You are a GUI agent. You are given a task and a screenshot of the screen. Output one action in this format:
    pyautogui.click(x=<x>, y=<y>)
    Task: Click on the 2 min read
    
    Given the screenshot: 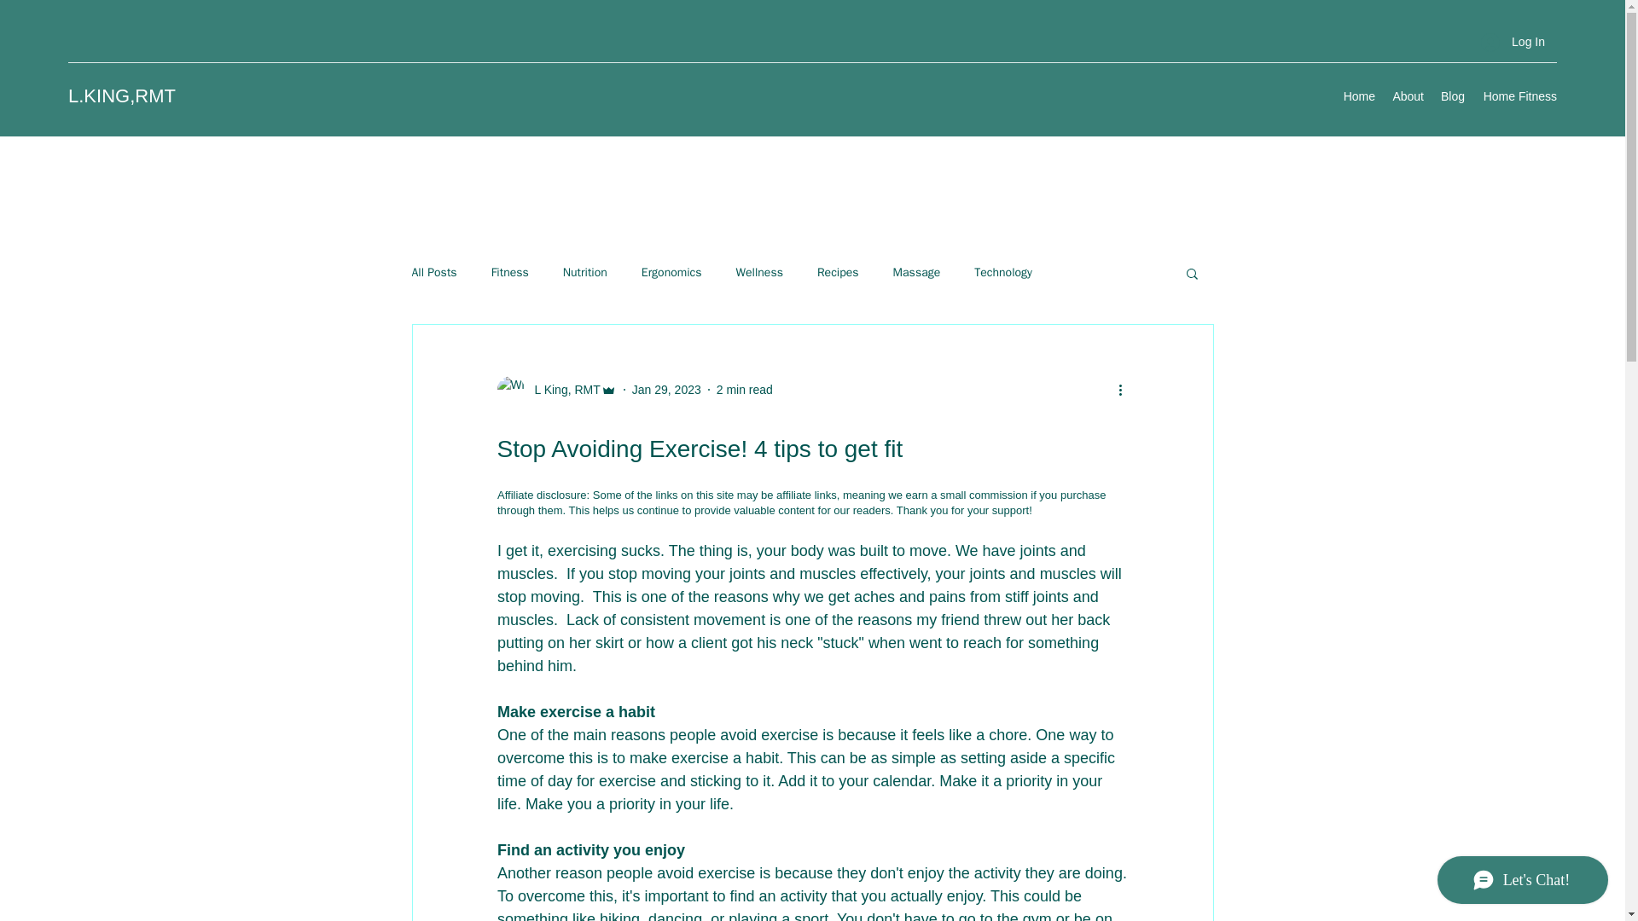 What is the action you would take?
    pyautogui.click(x=745, y=389)
    